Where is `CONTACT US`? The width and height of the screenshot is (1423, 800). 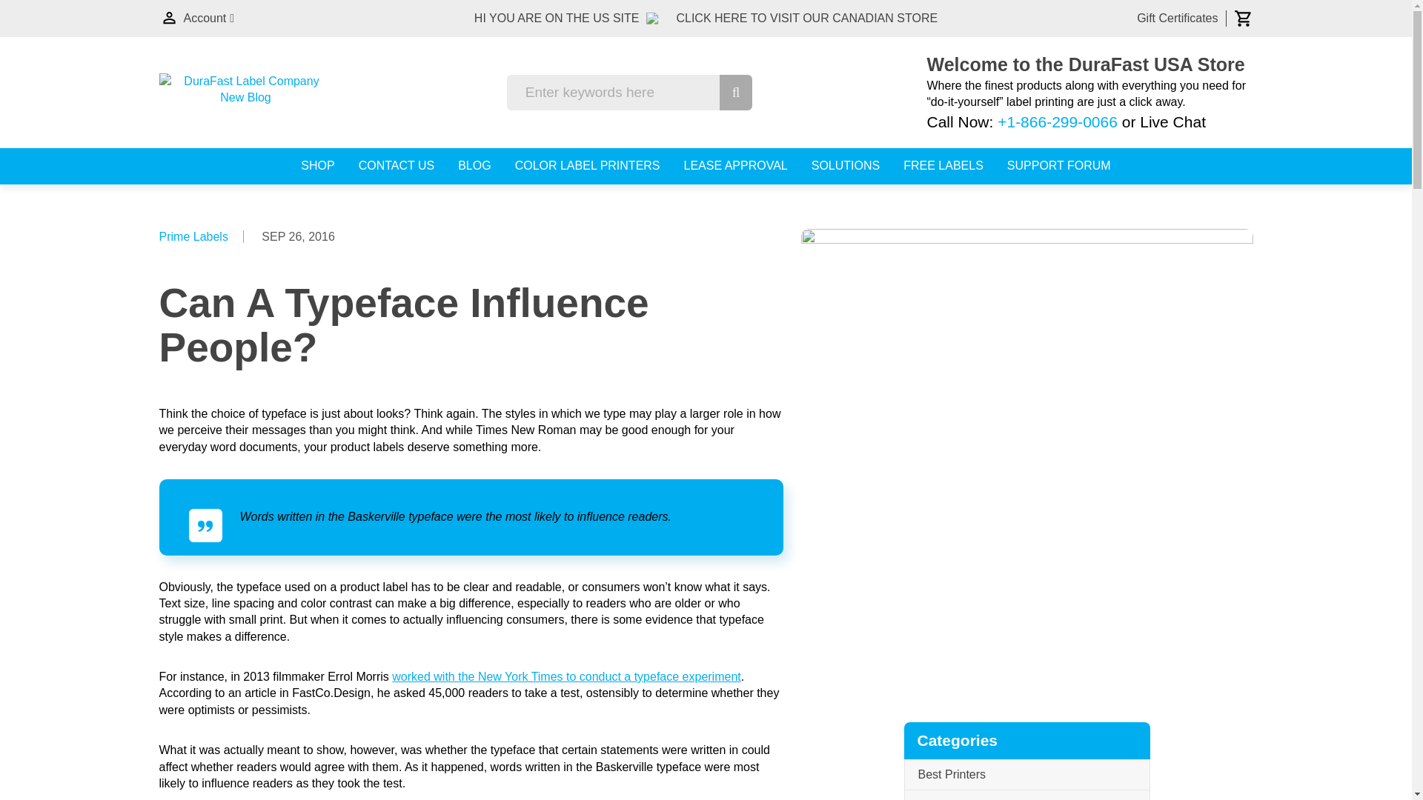
CONTACT US is located at coordinates (397, 166).